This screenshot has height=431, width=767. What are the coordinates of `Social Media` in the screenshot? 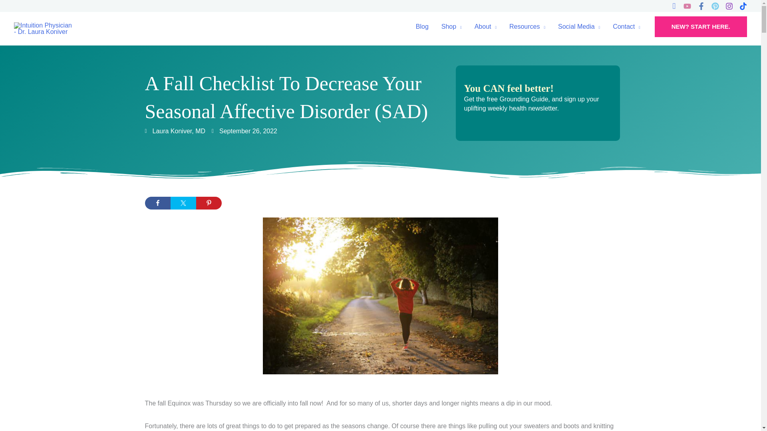 It's located at (579, 26).